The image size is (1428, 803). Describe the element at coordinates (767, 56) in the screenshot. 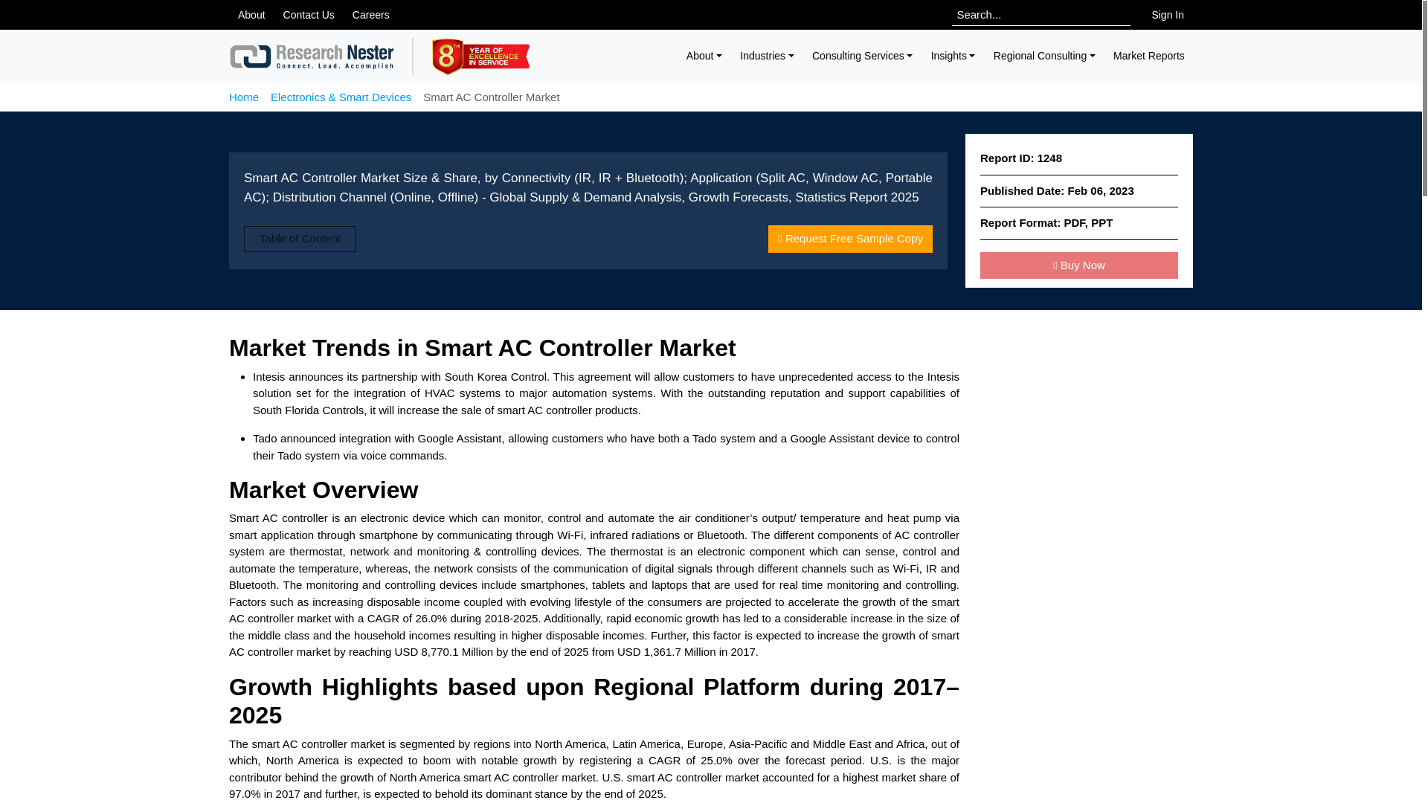

I see `Industries` at that location.